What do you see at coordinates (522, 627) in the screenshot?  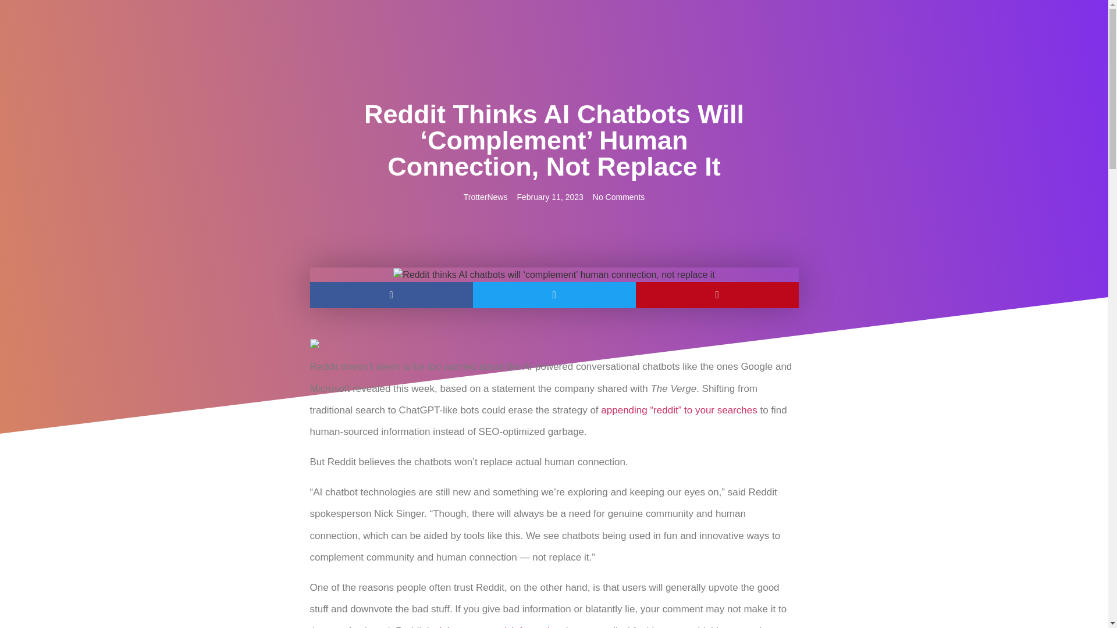 I see `to misinformation` at bounding box center [522, 627].